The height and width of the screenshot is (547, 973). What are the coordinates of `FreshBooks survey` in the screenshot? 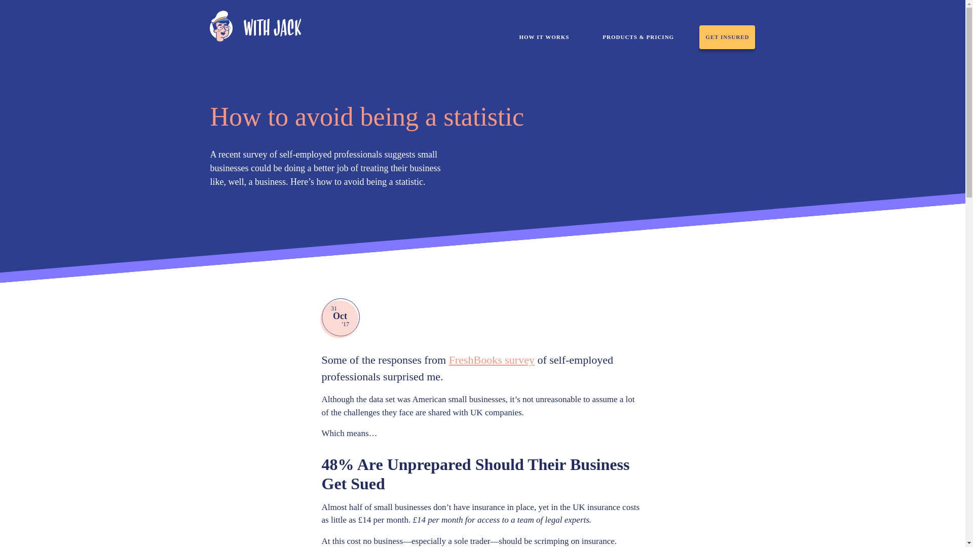 It's located at (492, 360).